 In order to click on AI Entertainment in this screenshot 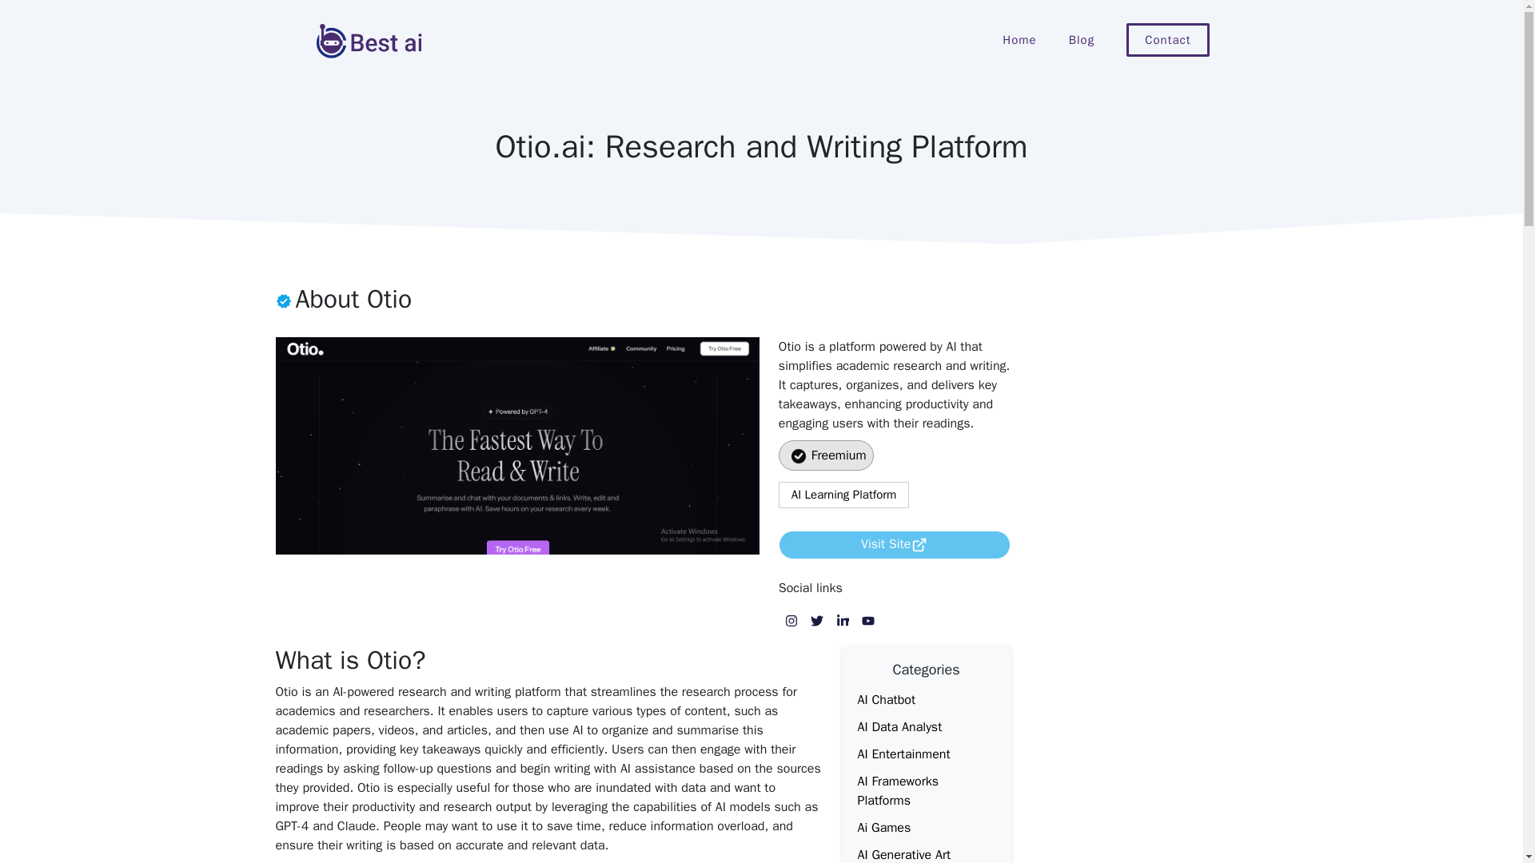, I will do `click(903, 754)`.